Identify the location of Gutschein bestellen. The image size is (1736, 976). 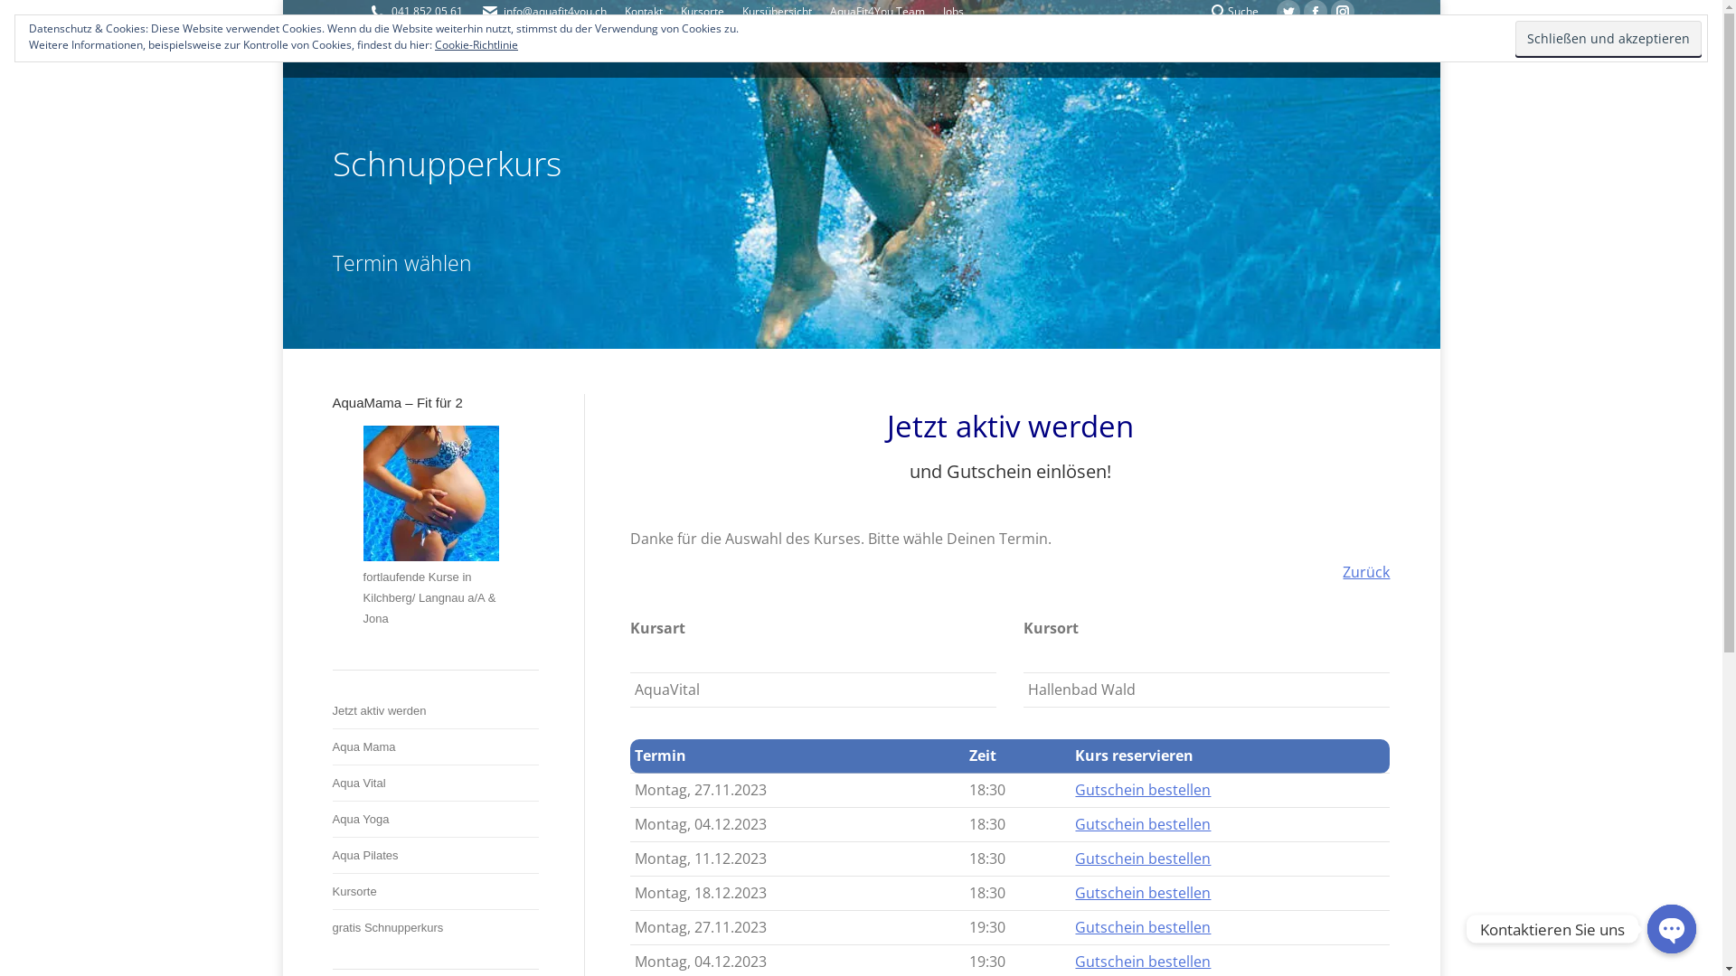
(1143, 962).